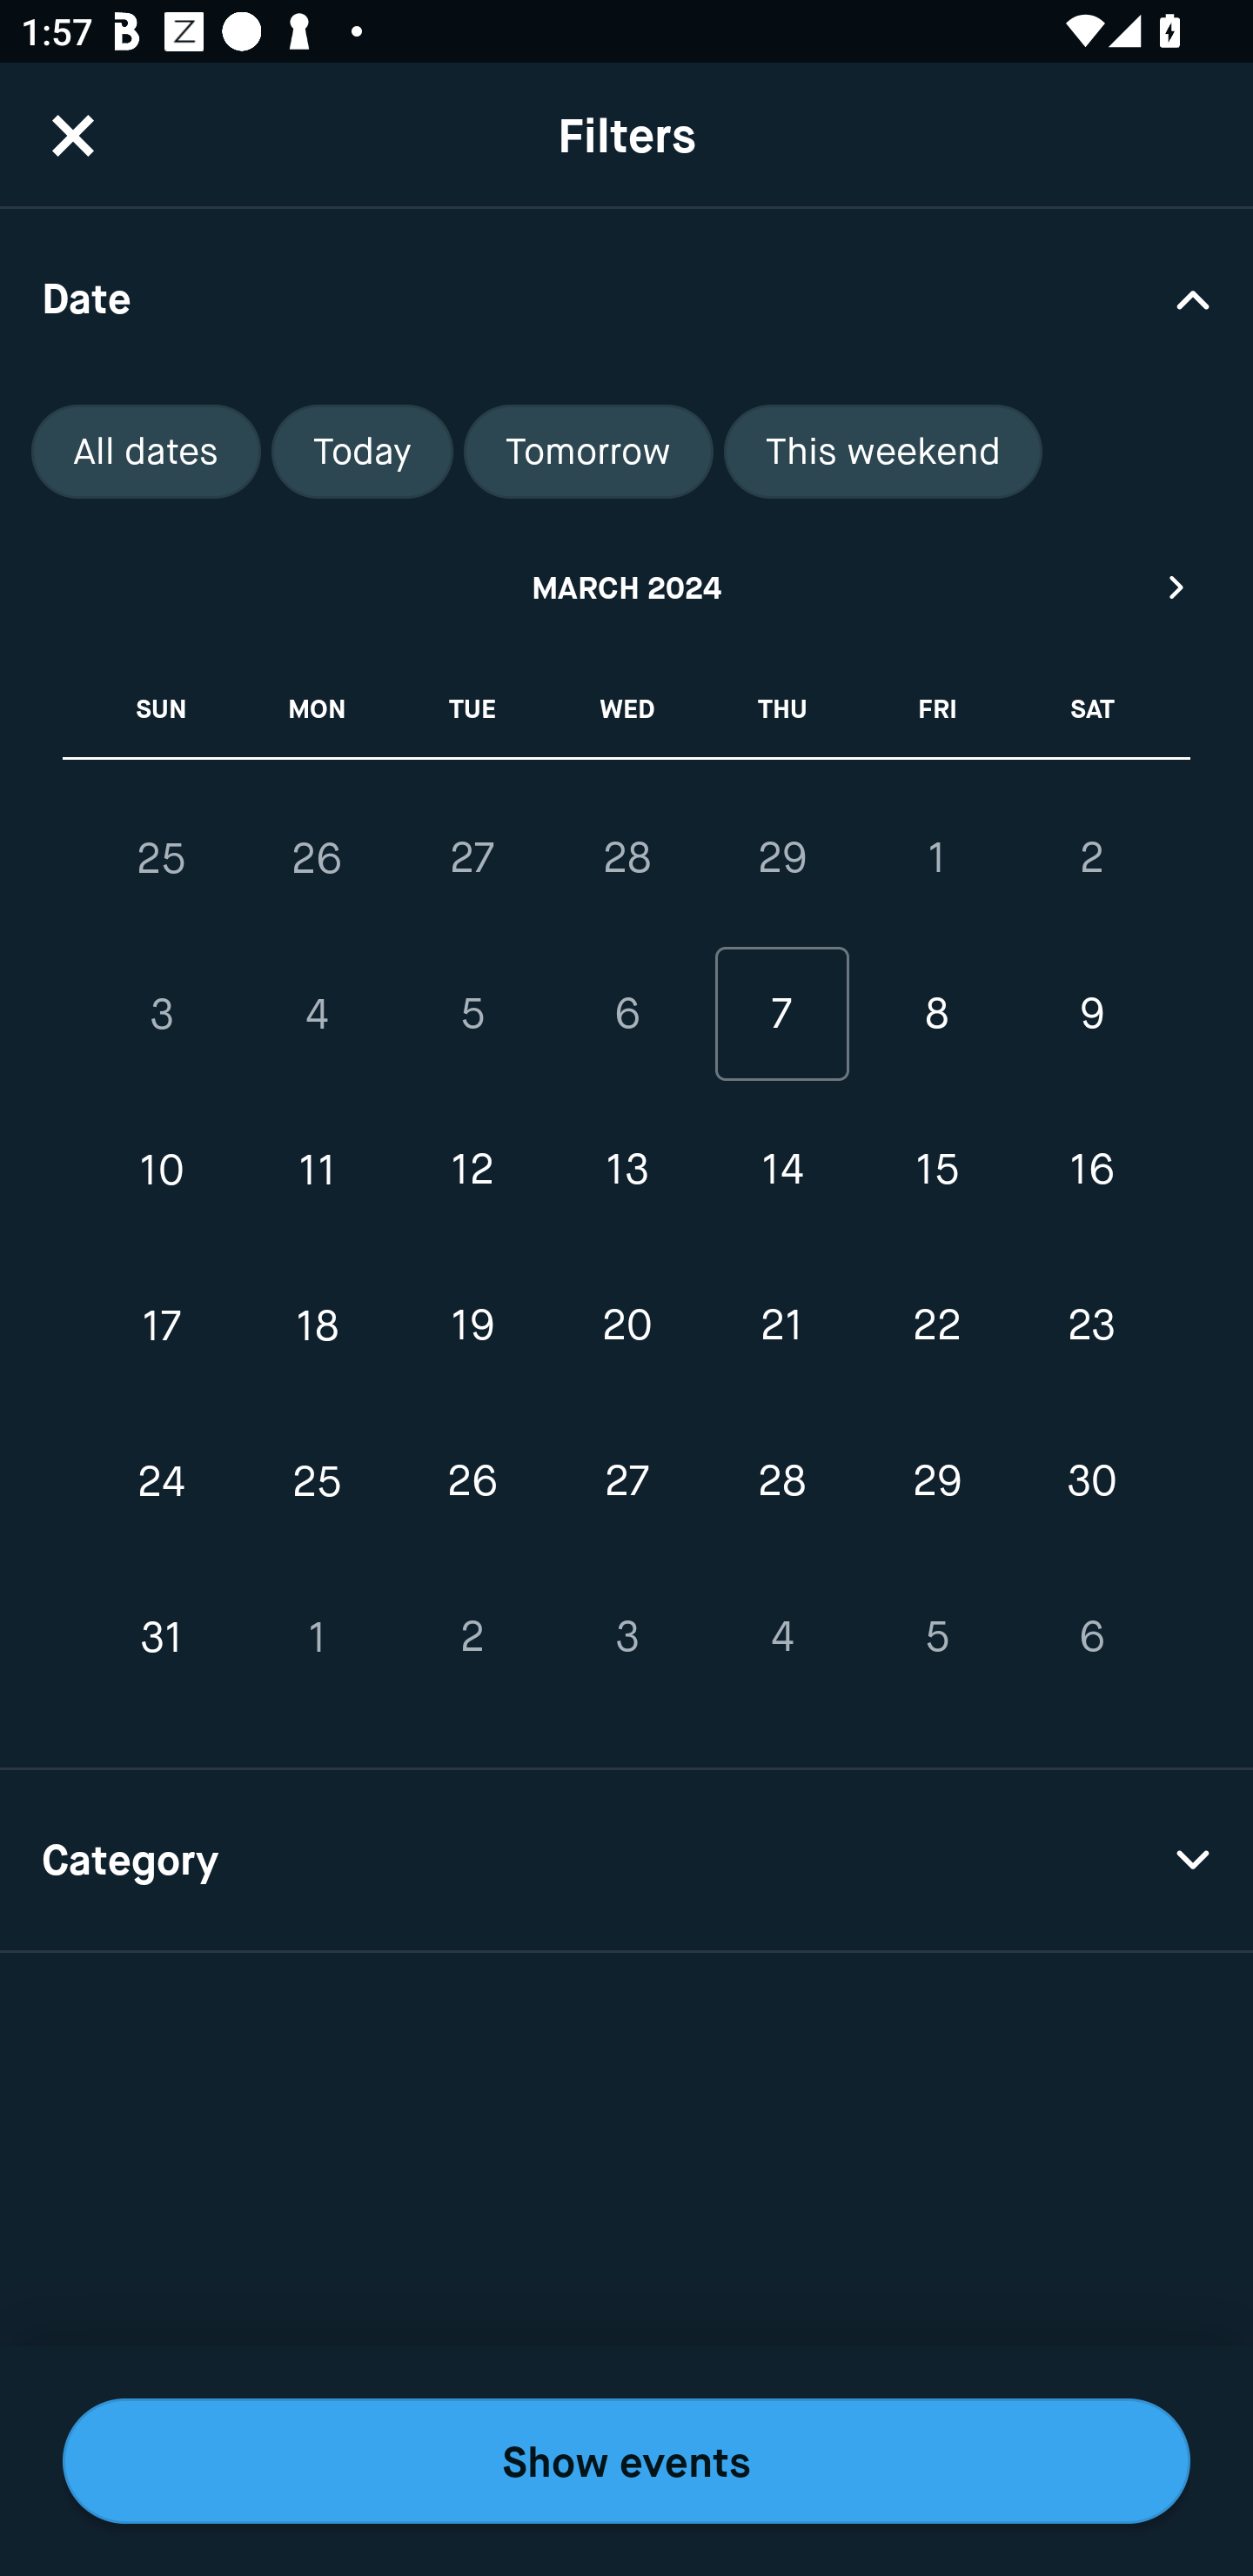 The height and width of the screenshot is (2576, 1253). I want to click on 29, so click(936, 1481).